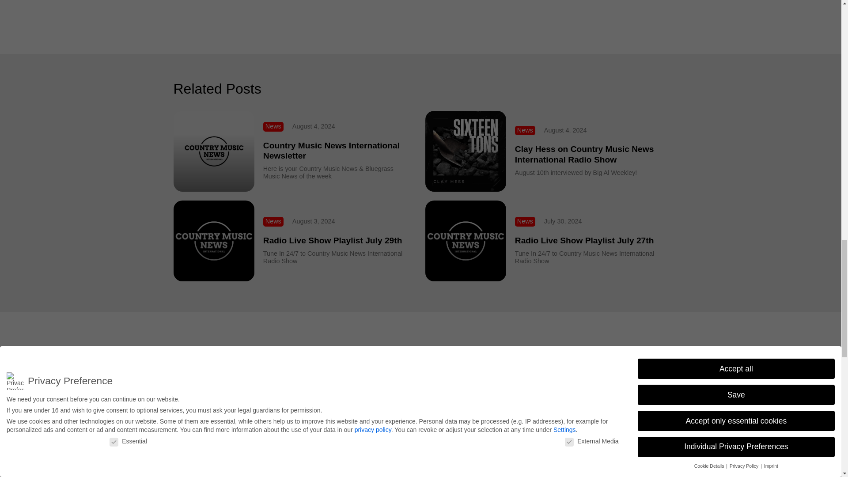 The width and height of the screenshot is (848, 477). I want to click on News, so click(525, 126).